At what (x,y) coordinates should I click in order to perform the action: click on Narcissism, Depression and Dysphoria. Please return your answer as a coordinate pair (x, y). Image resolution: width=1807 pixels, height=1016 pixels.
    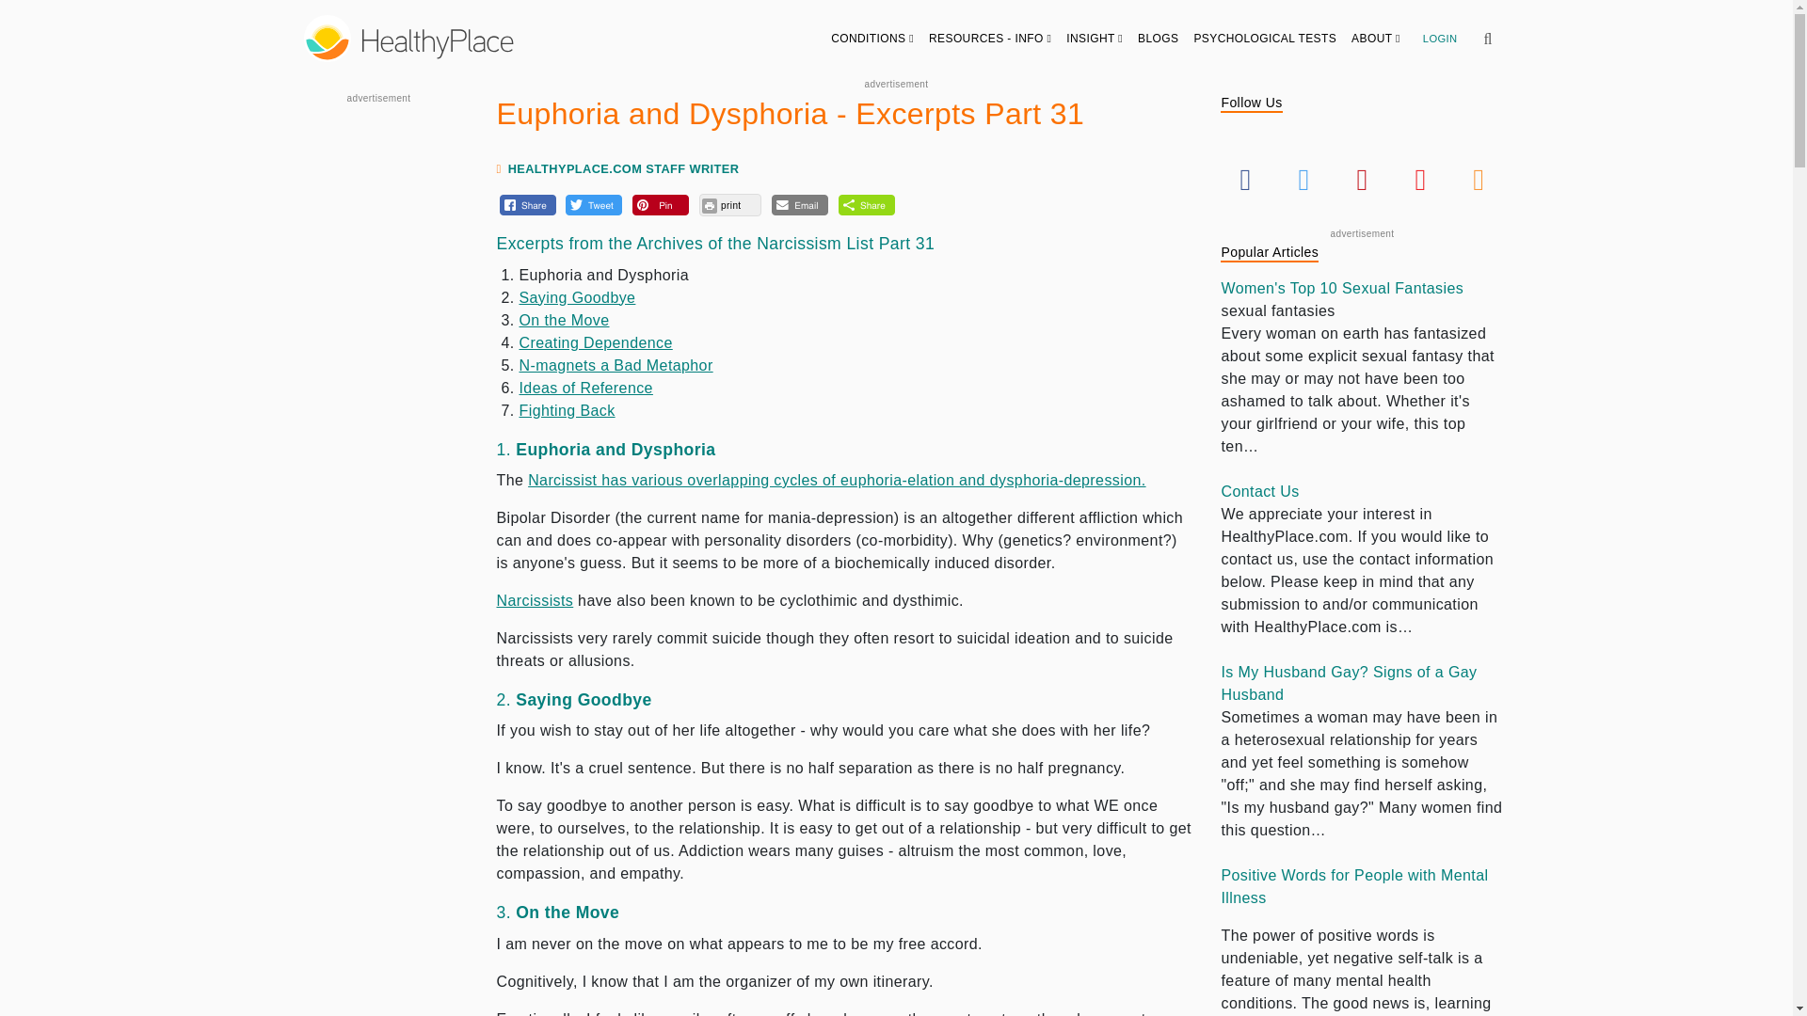
    Looking at the image, I should click on (836, 480).